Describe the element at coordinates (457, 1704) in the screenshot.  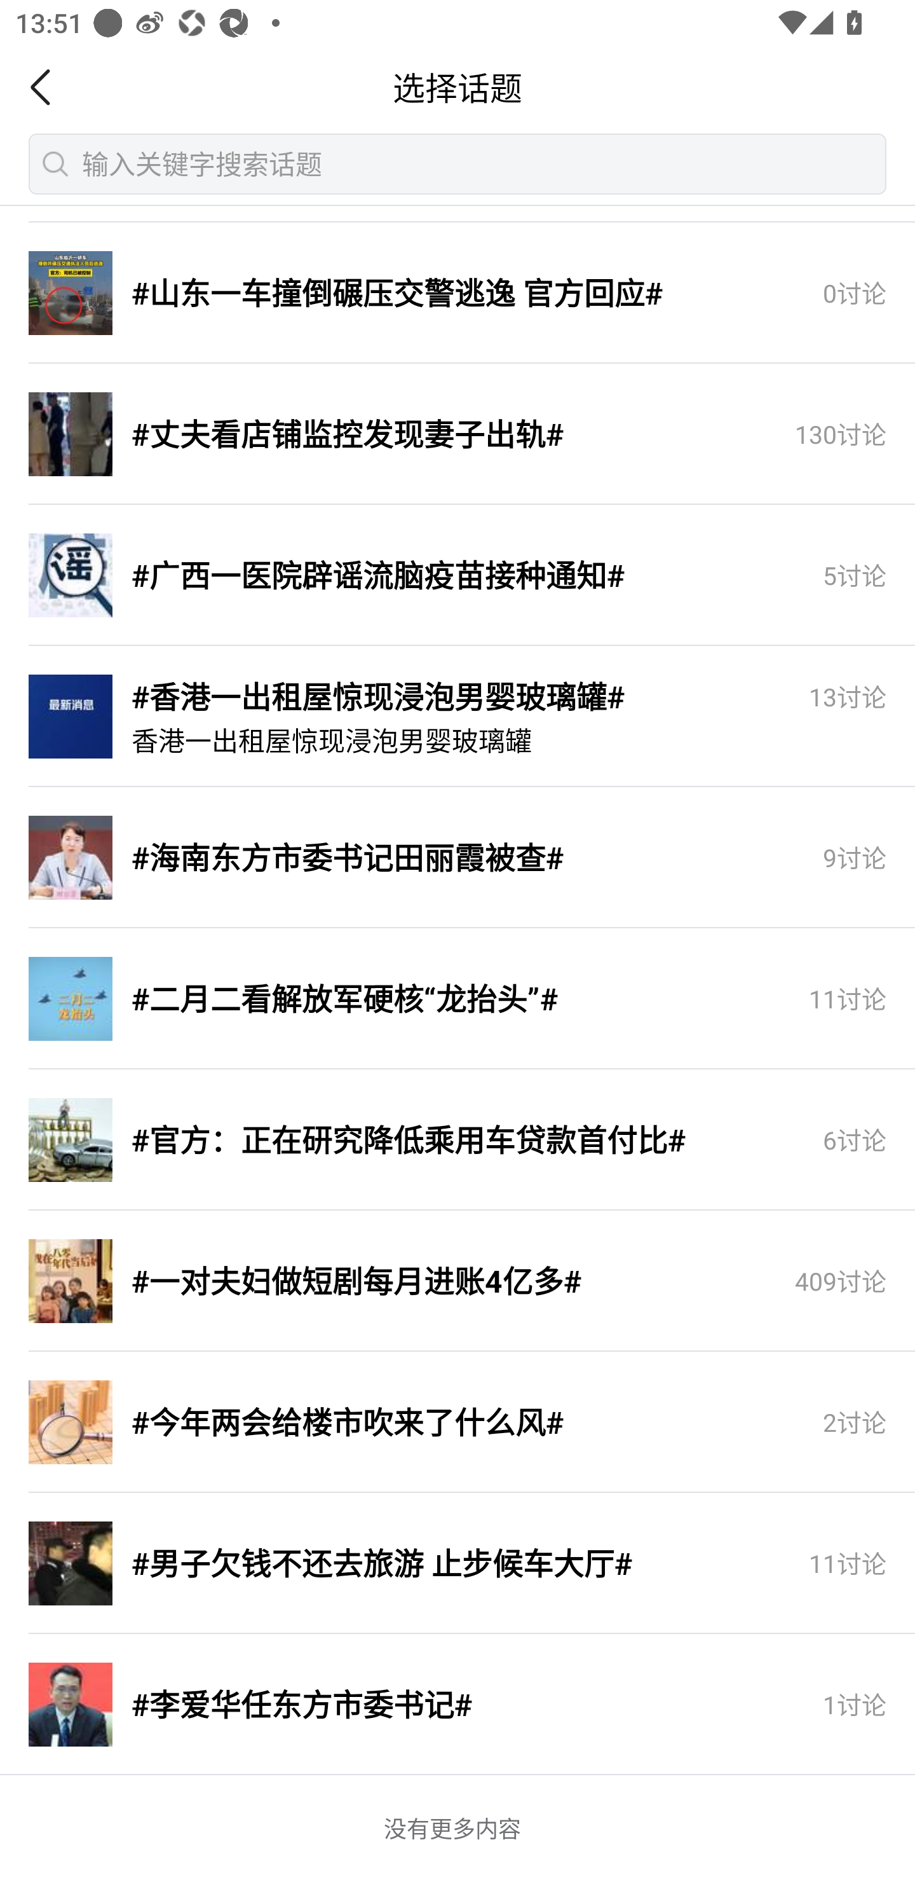
I see `#李爱华任东方市委书记# 1讨论` at that location.